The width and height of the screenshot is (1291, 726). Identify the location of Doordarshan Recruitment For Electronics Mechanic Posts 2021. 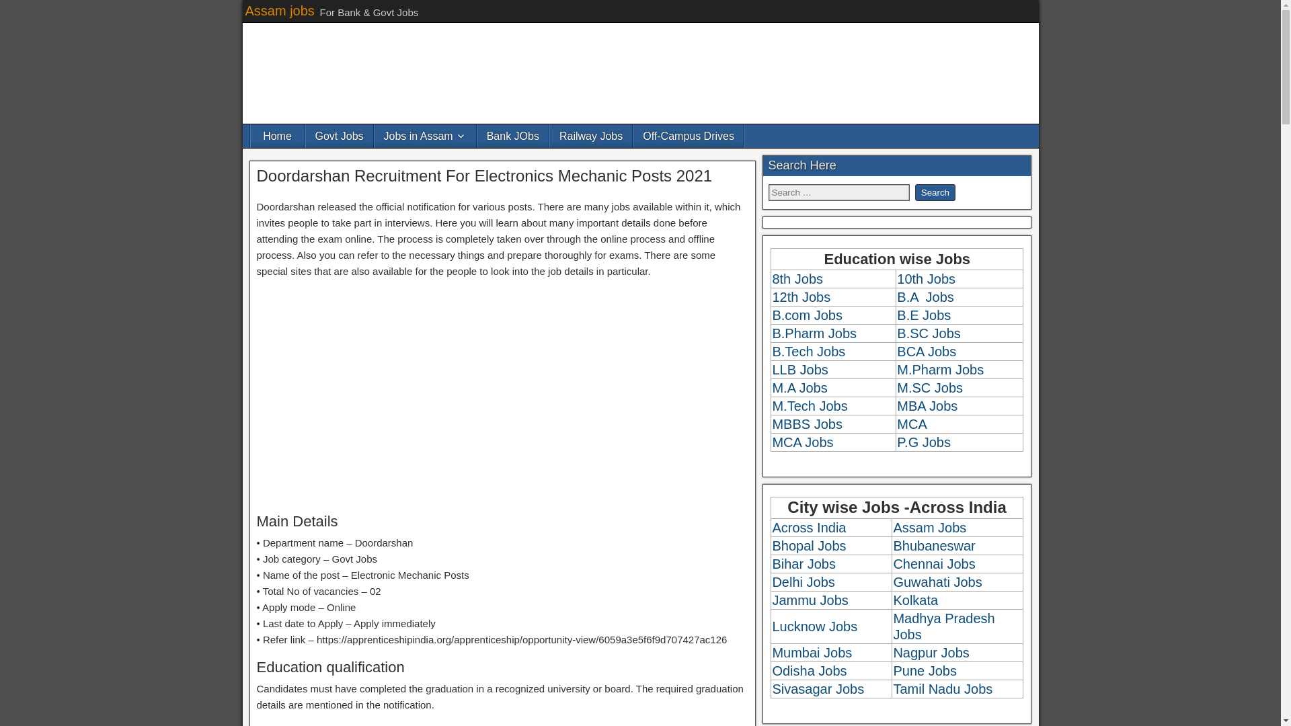
(484, 176).